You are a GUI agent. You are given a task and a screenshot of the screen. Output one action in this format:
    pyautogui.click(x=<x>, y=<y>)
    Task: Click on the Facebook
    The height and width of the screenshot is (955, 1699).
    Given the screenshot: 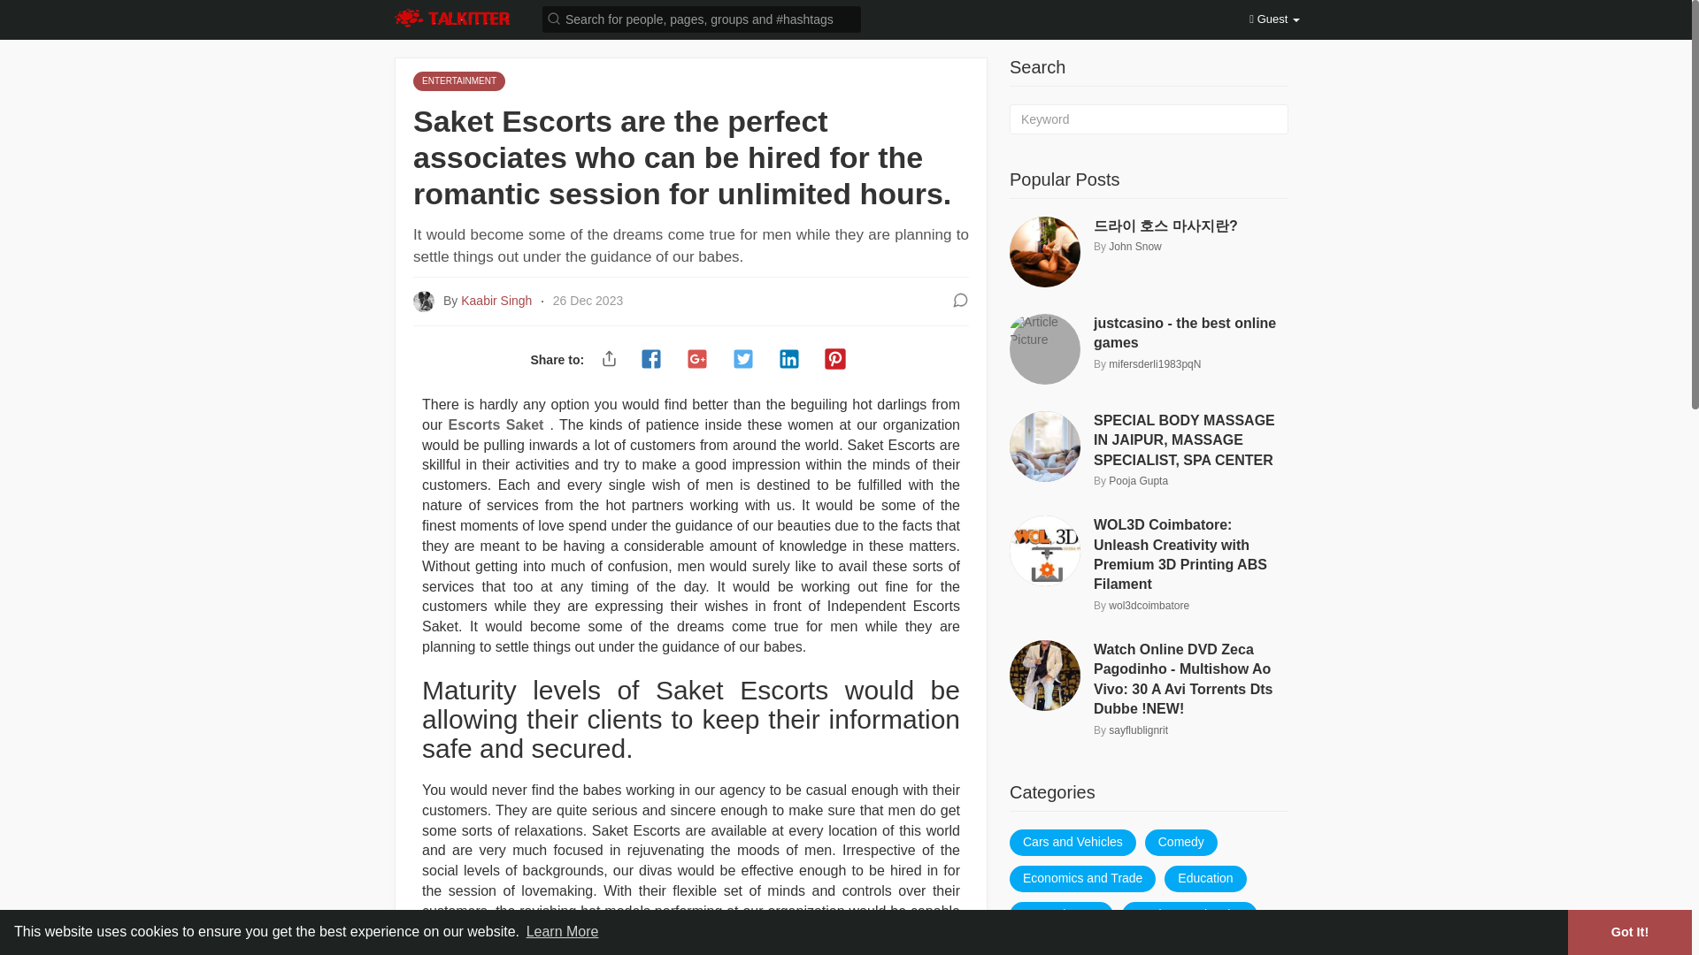 What is the action you would take?
    pyautogui.click(x=650, y=360)
    